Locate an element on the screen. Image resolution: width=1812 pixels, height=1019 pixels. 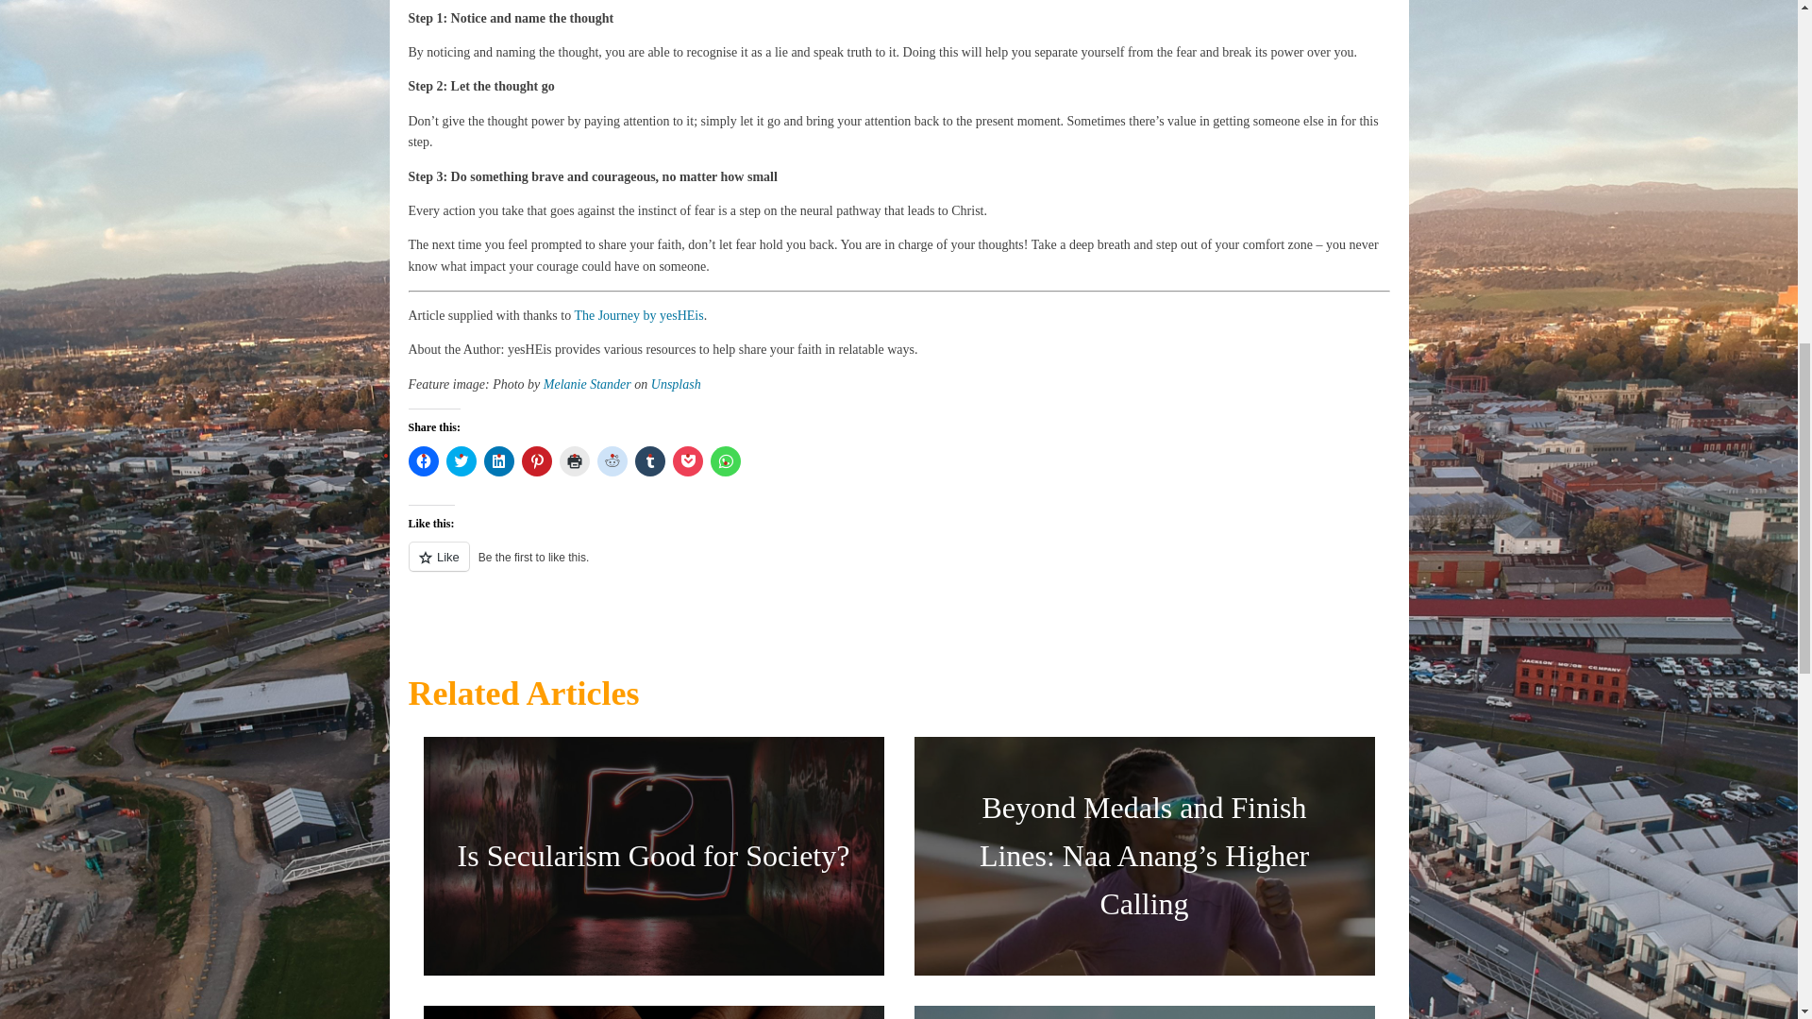
Click to print is located at coordinates (574, 461).